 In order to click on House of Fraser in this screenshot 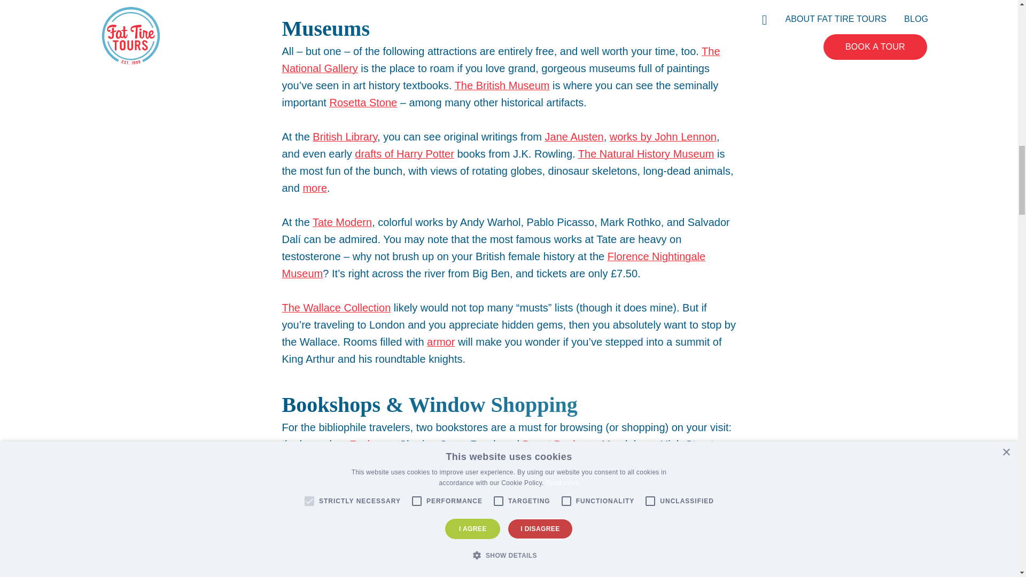, I will do `click(508, 556)`.